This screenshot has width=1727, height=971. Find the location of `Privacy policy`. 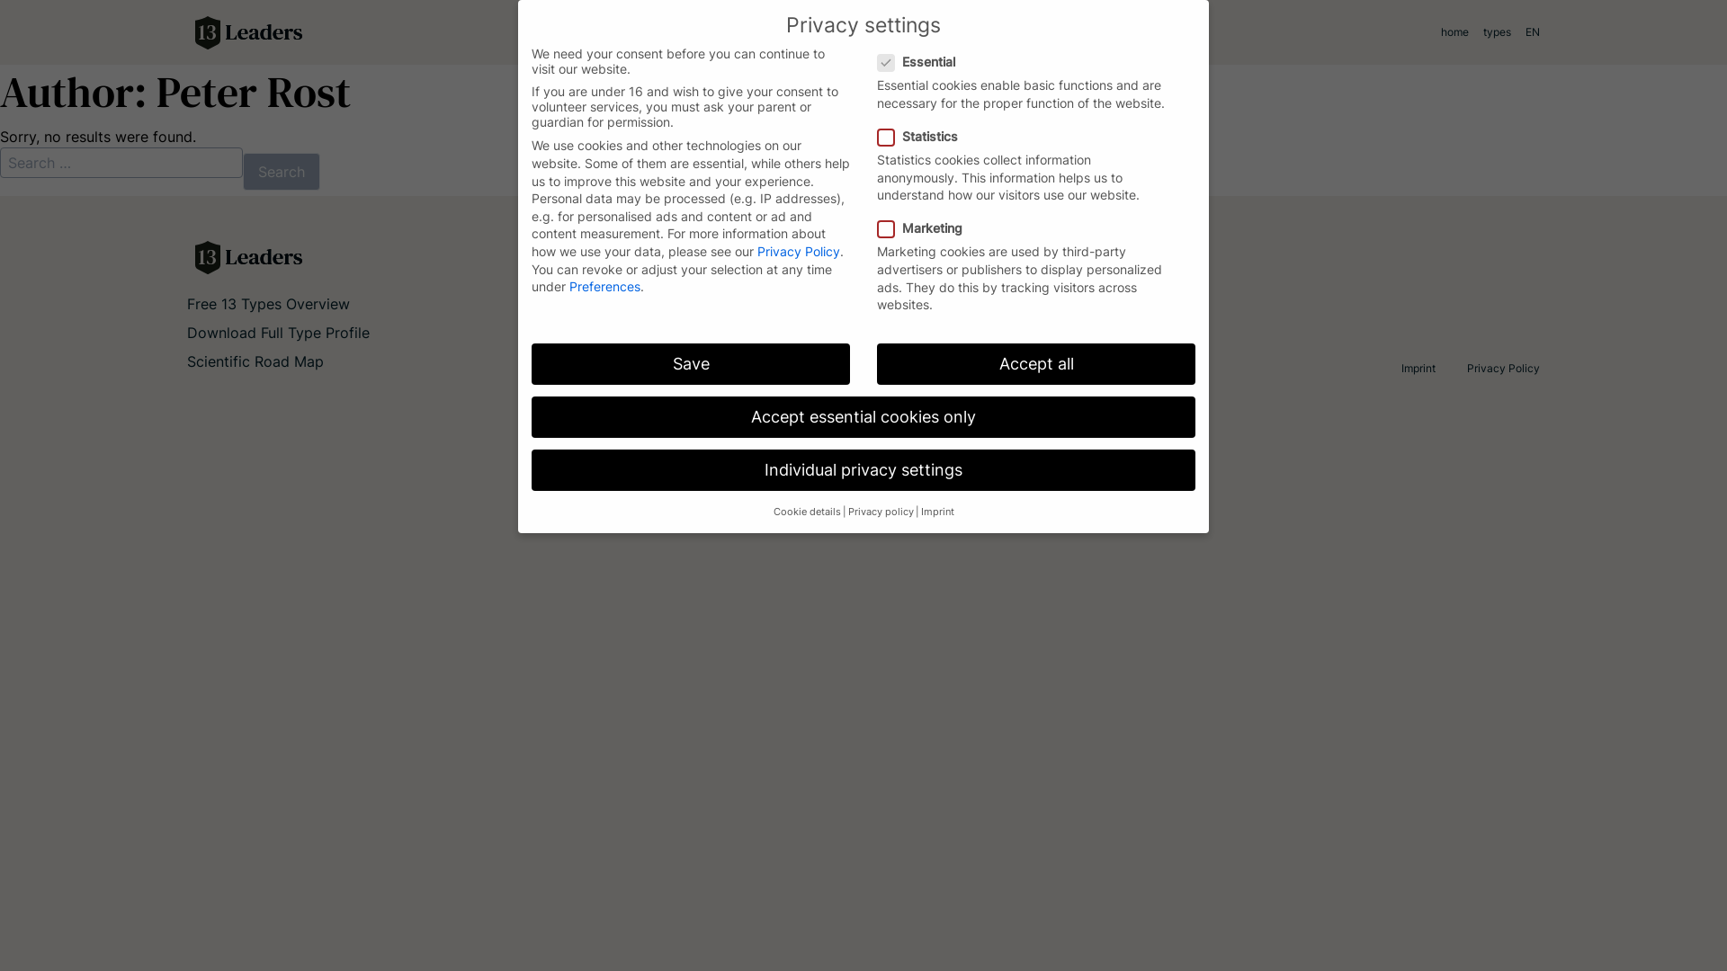

Privacy policy is located at coordinates (880, 512).